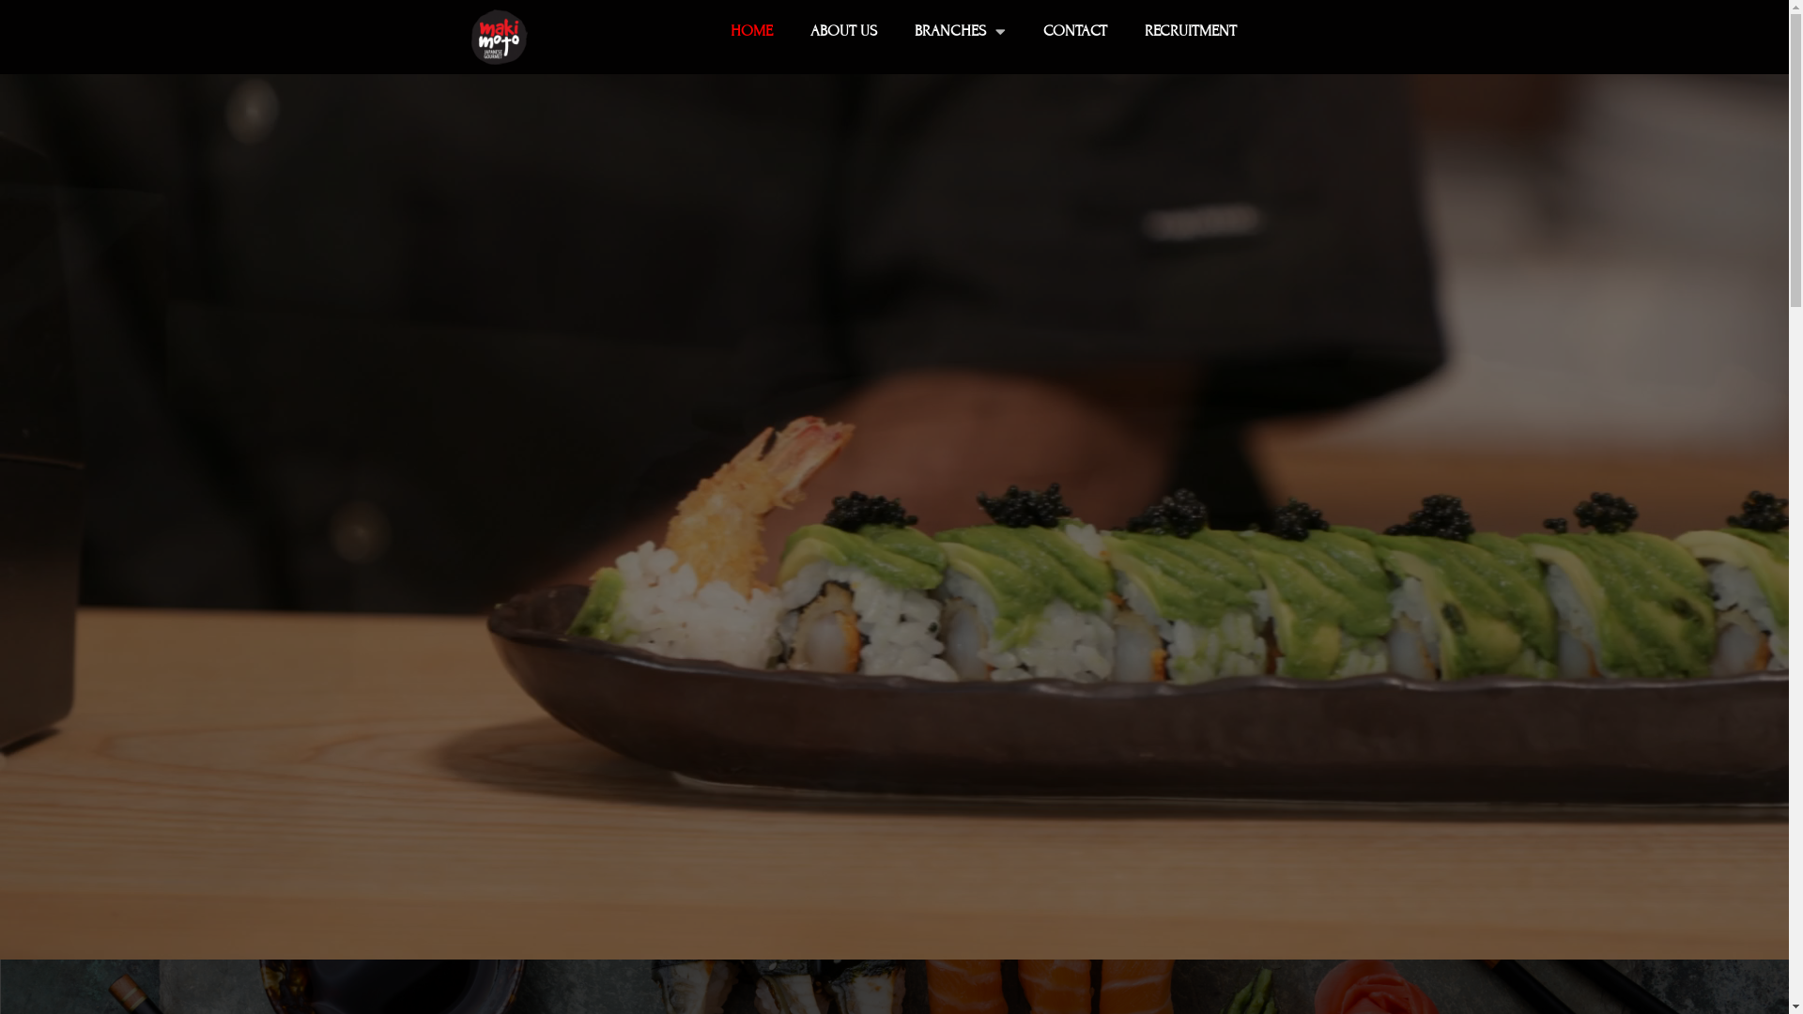 This screenshot has width=1803, height=1014. What do you see at coordinates (843, 31) in the screenshot?
I see `ABOUT US` at bounding box center [843, 31].